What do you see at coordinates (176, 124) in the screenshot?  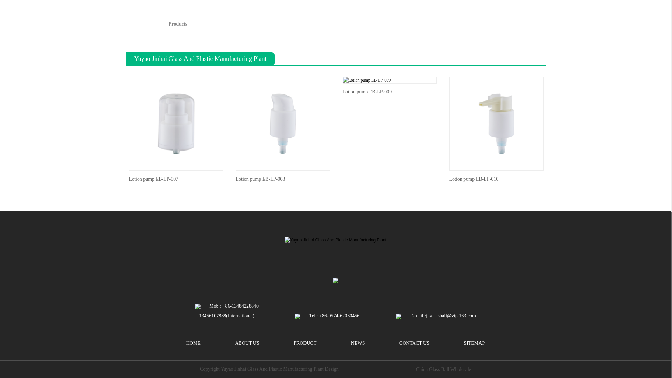 I see `Lotion pump EB-LP-007` at bounding box center [176, 124].